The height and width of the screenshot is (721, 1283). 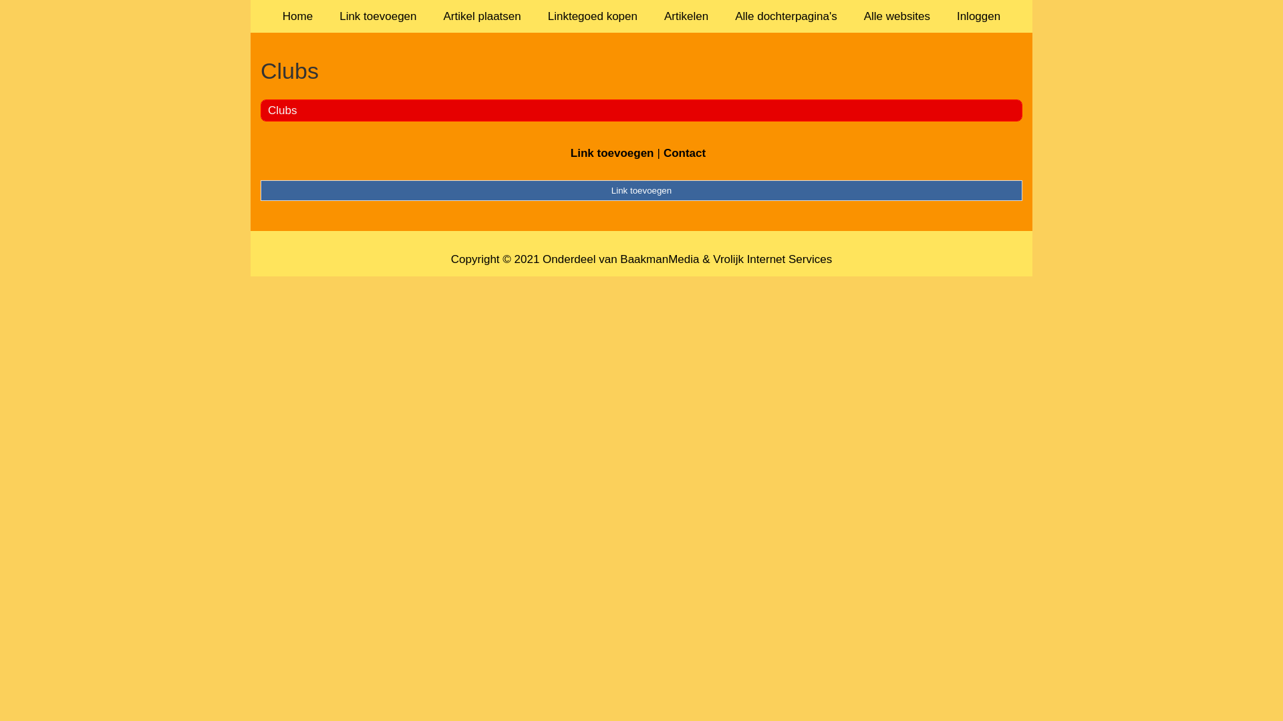 What do you see at coordinates (298, 16) in the screenshot?
I see `Home` at bounding box center [298, 16].